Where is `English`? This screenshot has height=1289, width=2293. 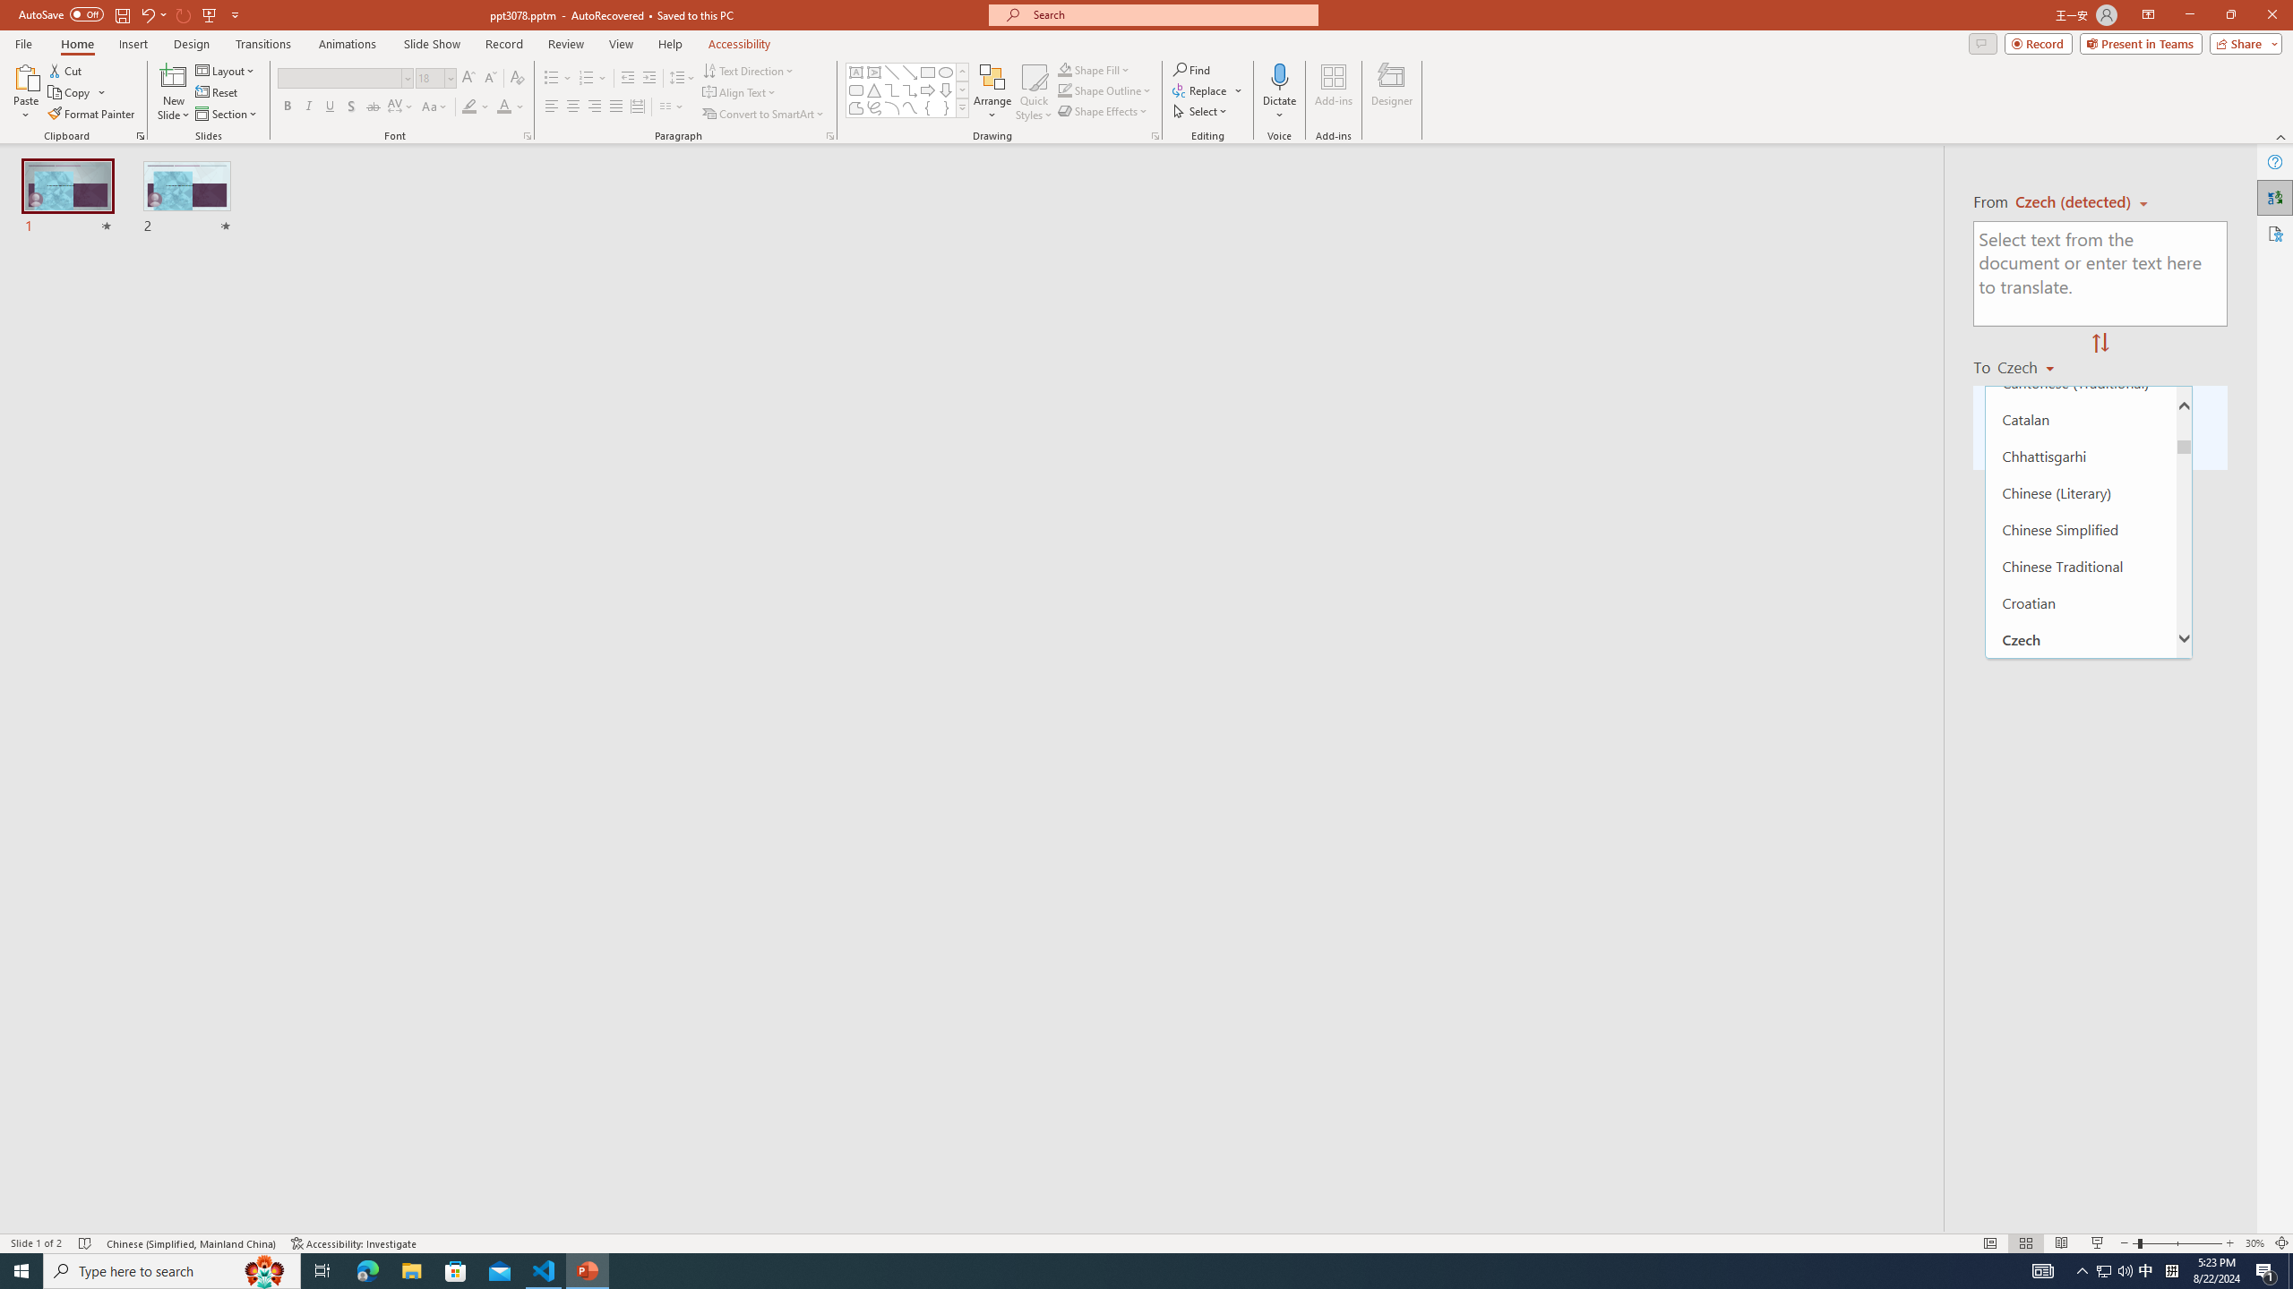
English is located at coordinates (2080, 858).